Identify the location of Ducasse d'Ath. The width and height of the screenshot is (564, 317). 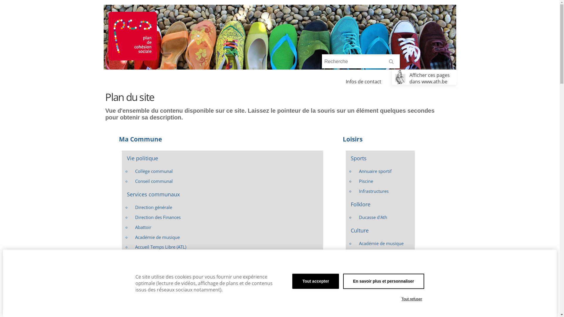
(385, 217).